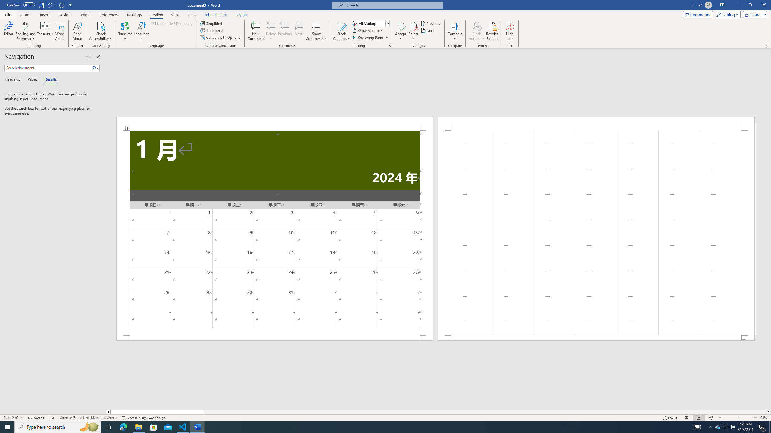 The image size is (771, 433). What do you see at coordinates (316, 26) in the screenshot?
I see `Show Comments` at bounding box center [316, 26].